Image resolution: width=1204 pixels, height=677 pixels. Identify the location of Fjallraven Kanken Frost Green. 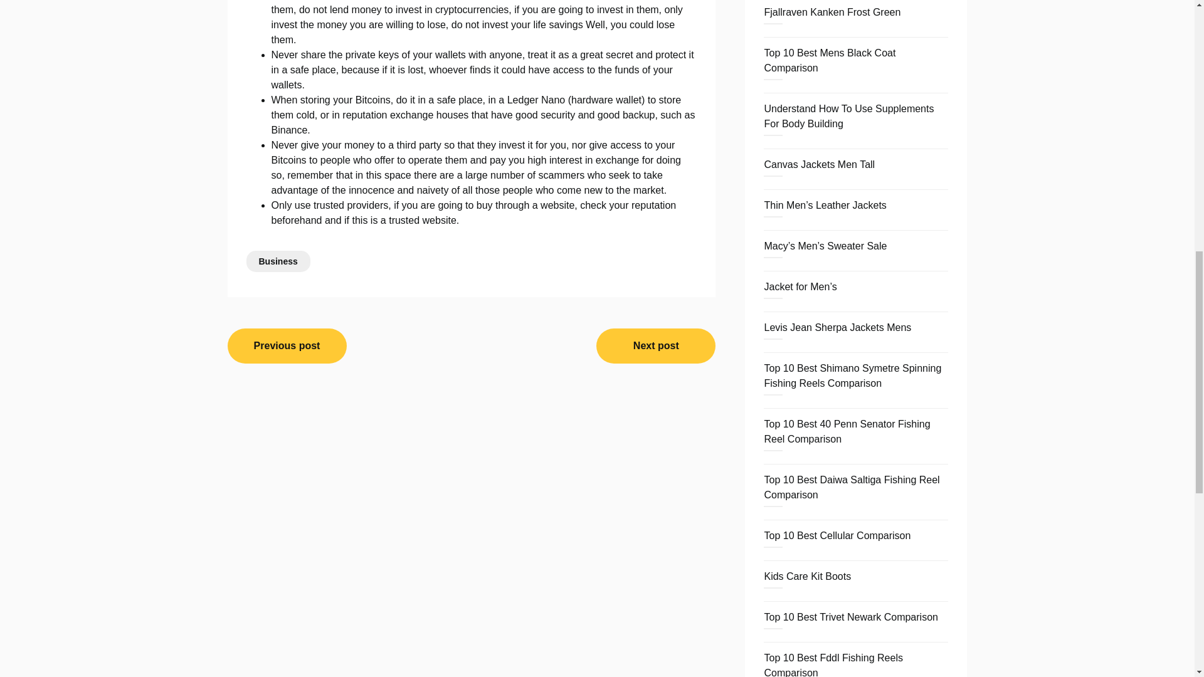
(832, 12).